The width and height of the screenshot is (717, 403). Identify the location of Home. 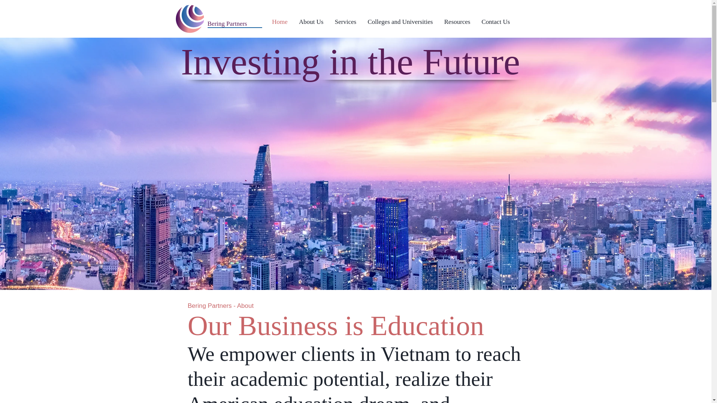
(280, 22).